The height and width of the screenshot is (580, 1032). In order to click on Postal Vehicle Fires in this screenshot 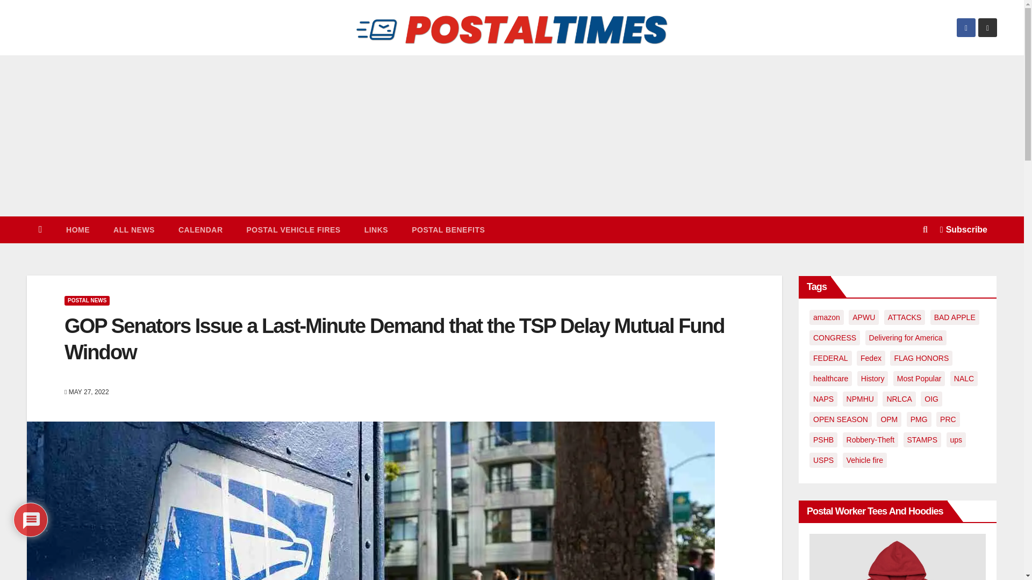, I will do `click(292, 229)`.